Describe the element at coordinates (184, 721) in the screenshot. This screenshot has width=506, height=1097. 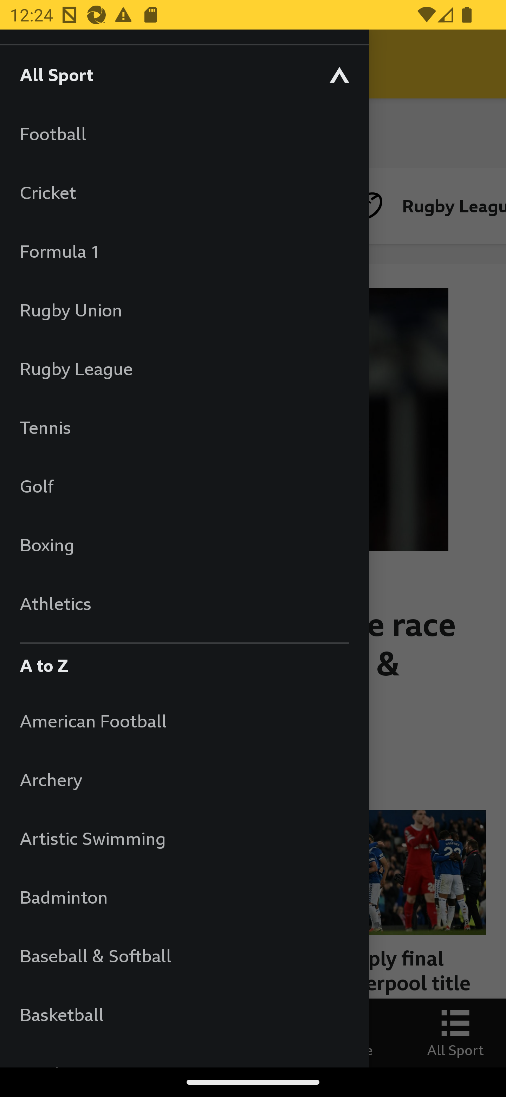
I see `American Football` at that location.